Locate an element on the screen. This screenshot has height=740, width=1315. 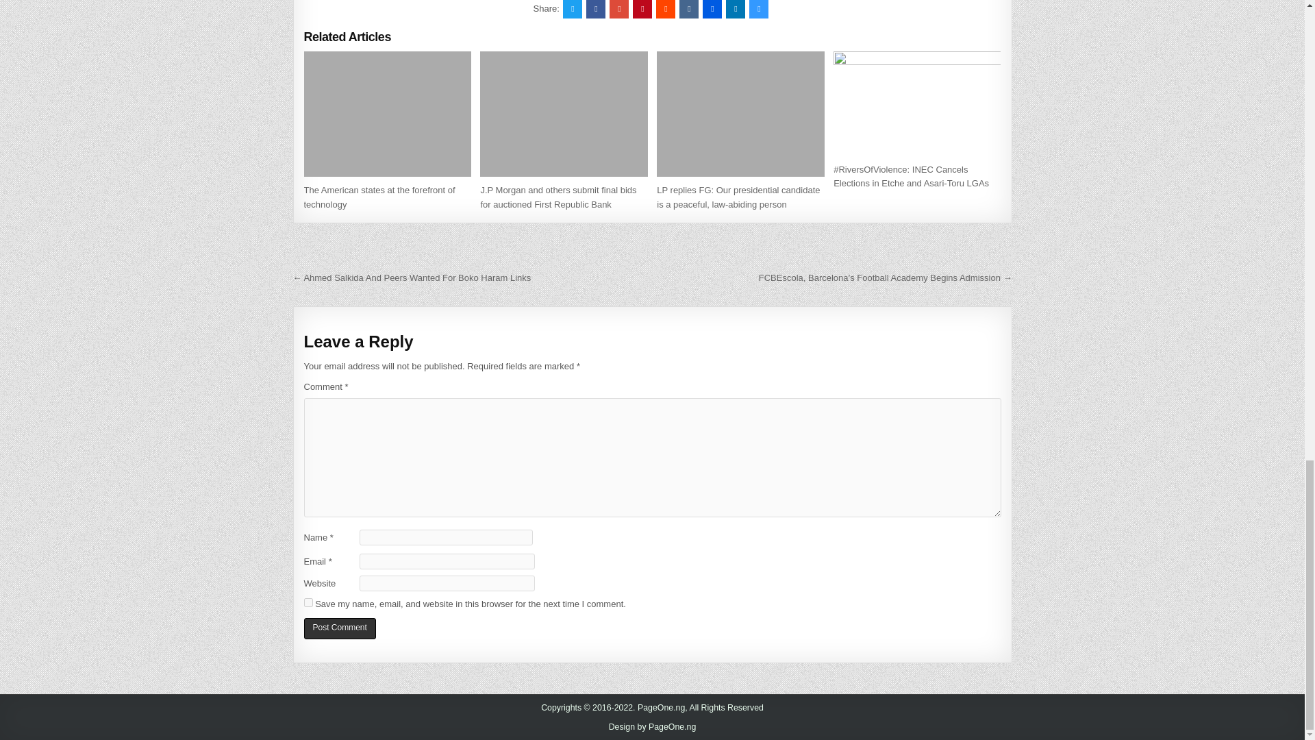
yes is located at coordinates (308, 602).